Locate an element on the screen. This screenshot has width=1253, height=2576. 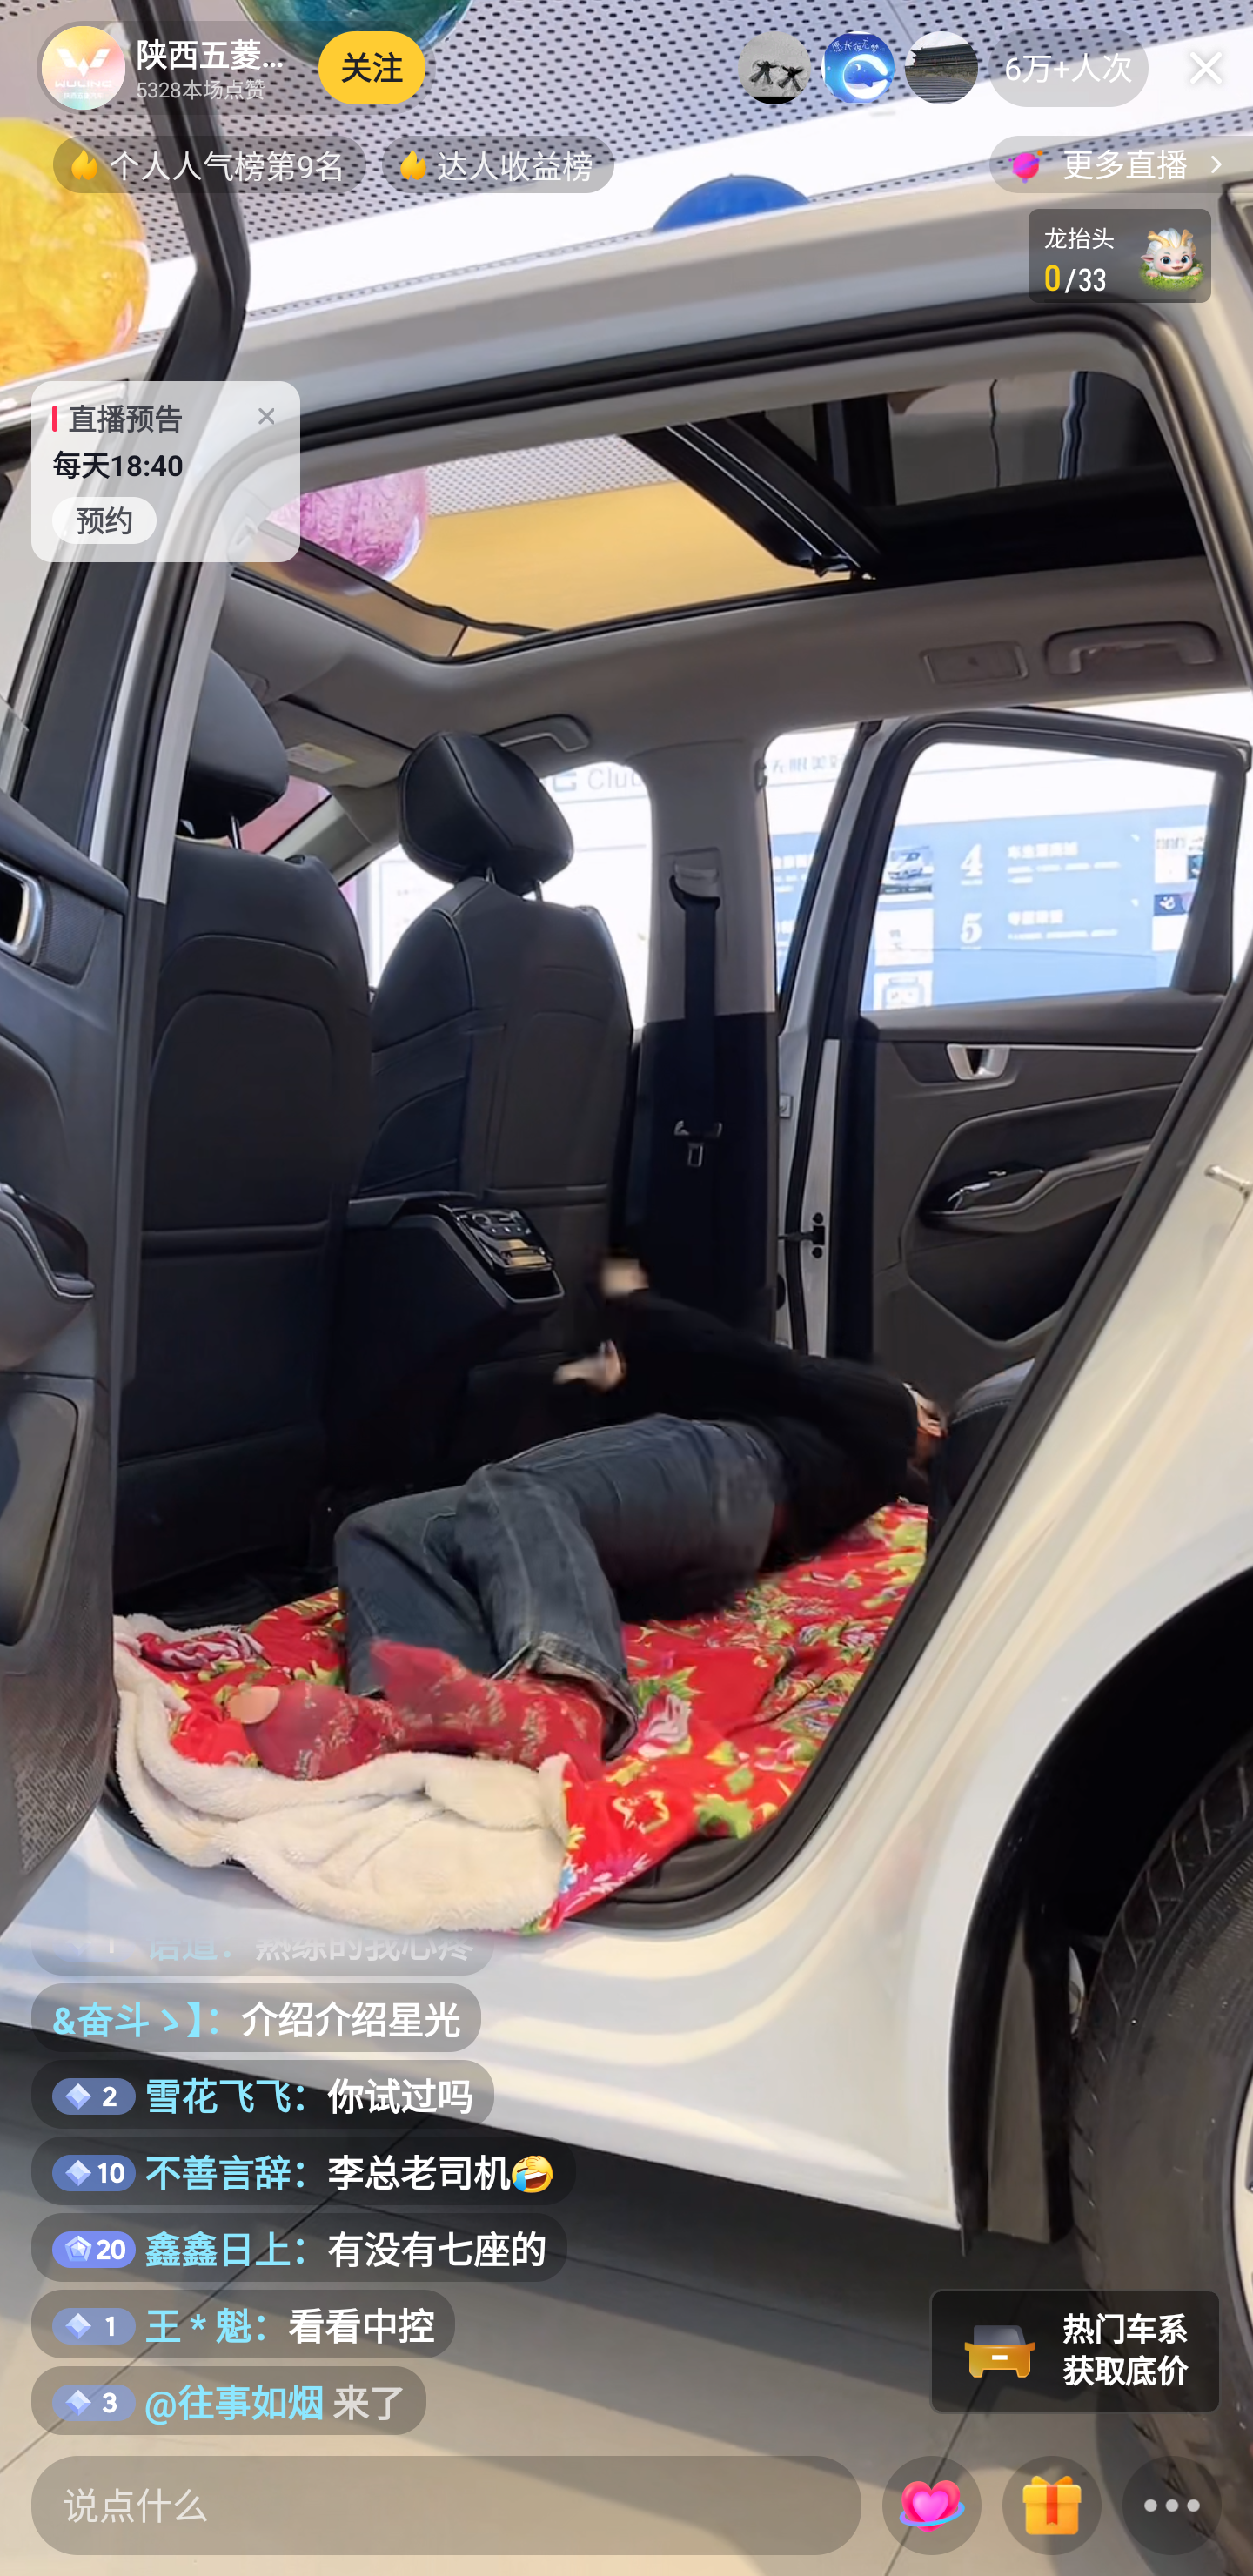
* 王 * 魁：看看中控 is located at coordinates (243, 2324).